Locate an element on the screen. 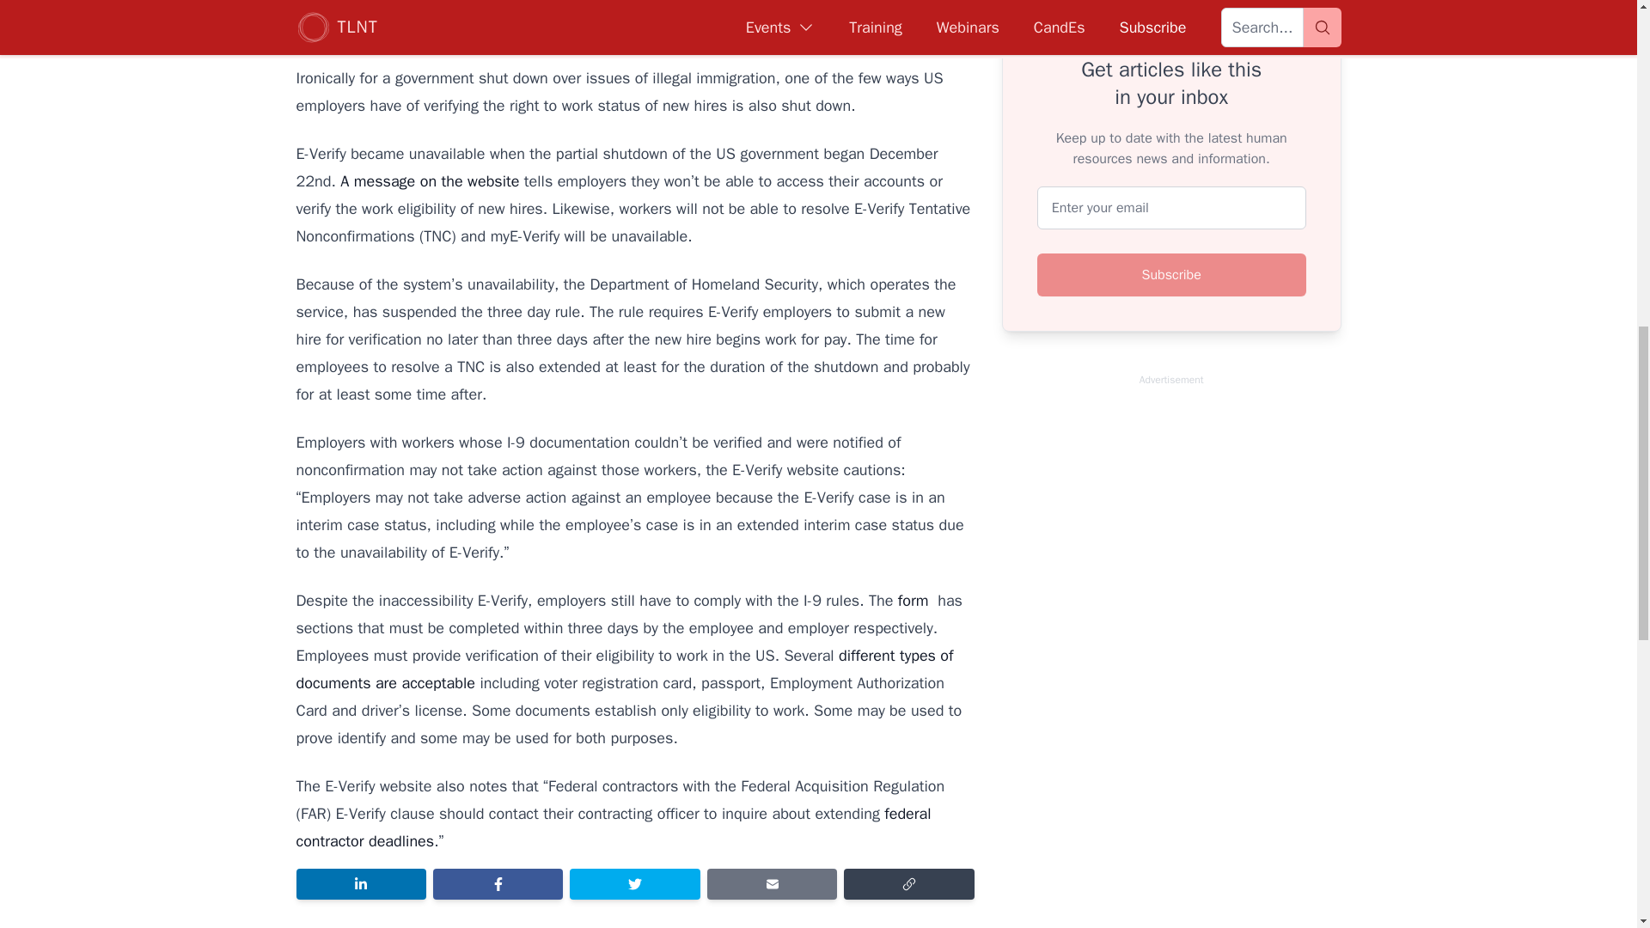 The height and width of the screenshot is (928, 1650). Timeframes for Enrollment and Use is located at coordinates (612, 827).